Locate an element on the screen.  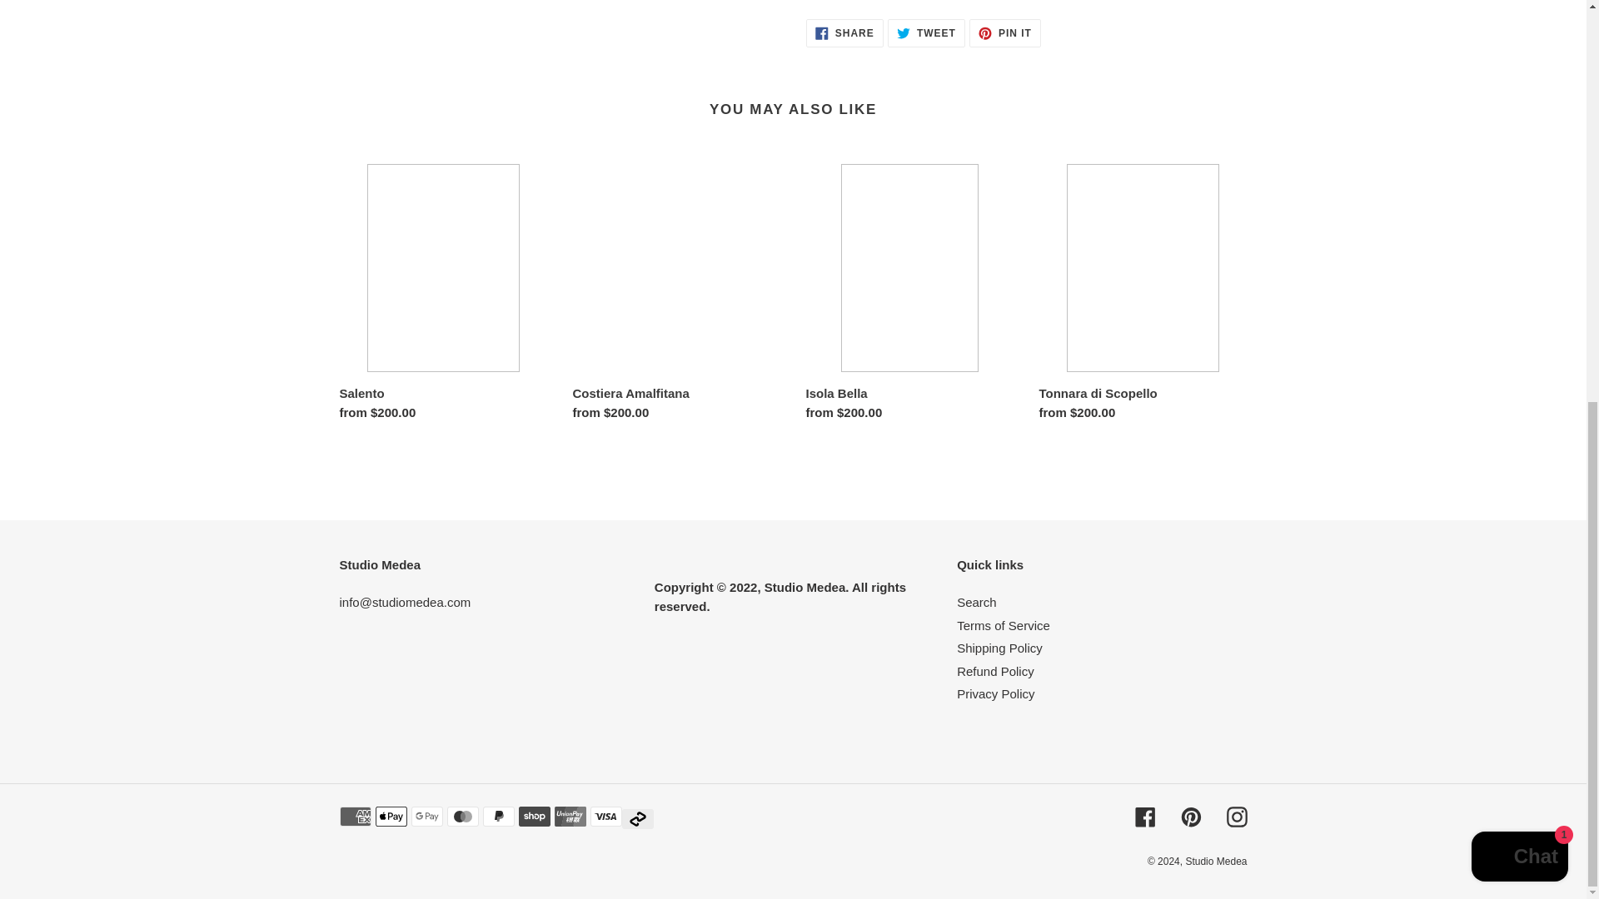
Search is located at coordinates (1144, 816).